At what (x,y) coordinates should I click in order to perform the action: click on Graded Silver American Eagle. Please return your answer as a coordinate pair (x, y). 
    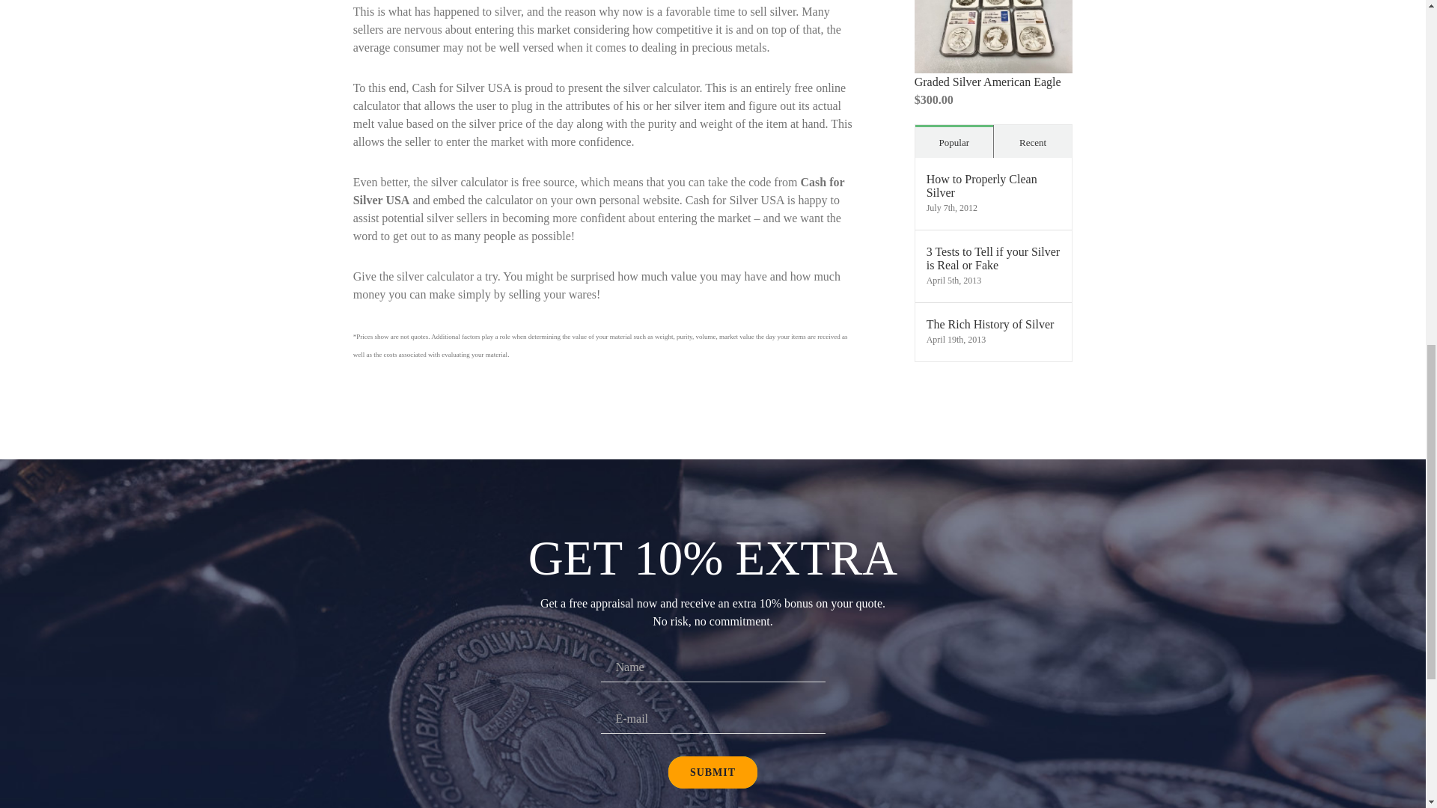
    Looking at the image, I should click on (988, 82).